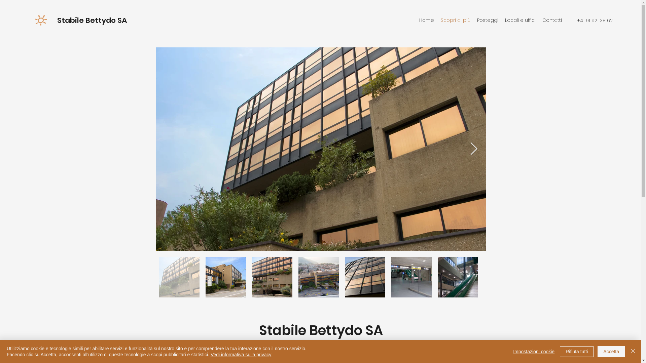 The height and width of the screenshot is (363, 646). Describe the element at coordinates (92, 20) in the screenshot. I see `Stabile Bettydo SA` at that location.